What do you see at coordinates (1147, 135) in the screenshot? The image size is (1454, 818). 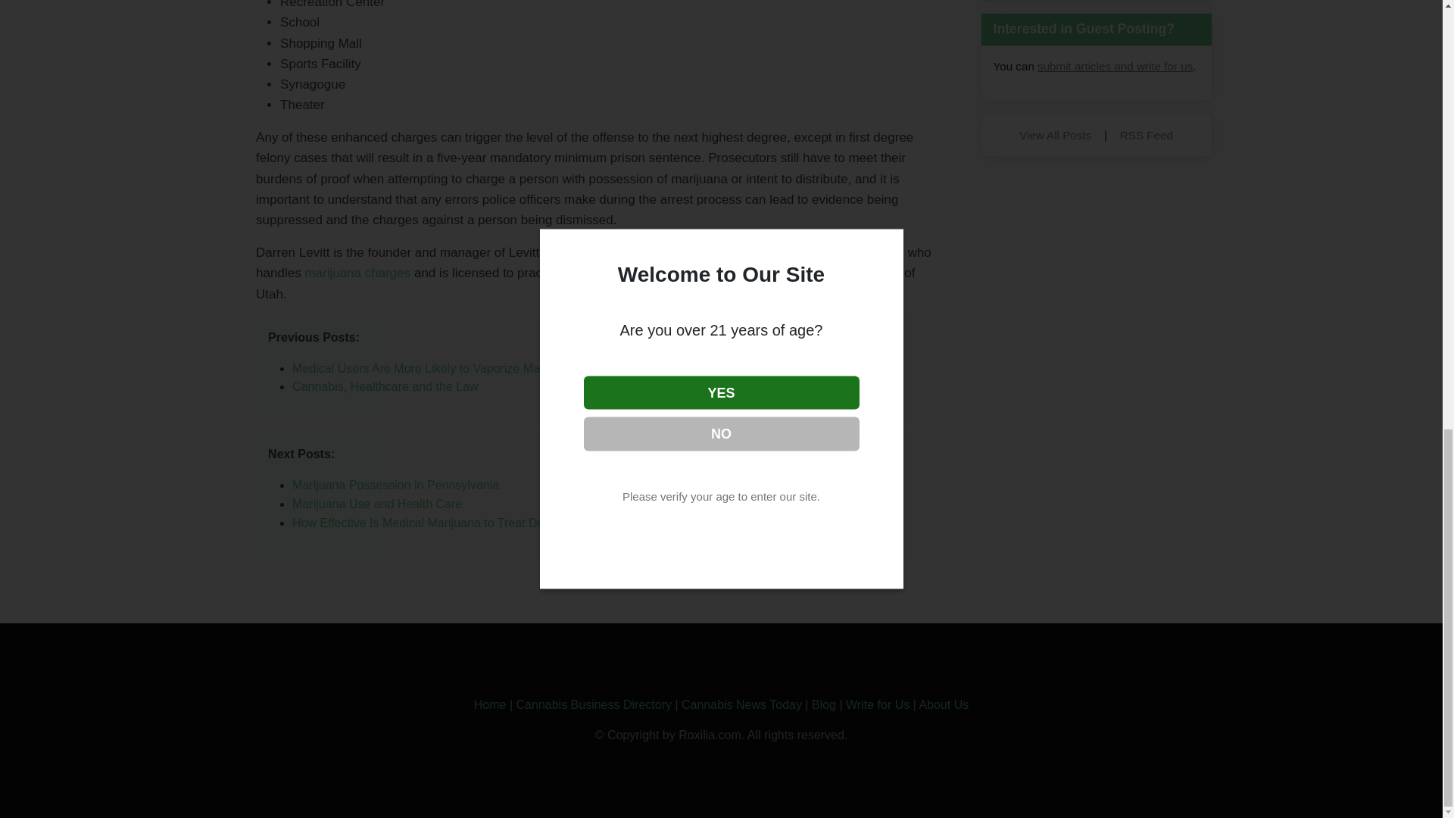 I see `RSS Feed` at bounding box center [1147, 135].